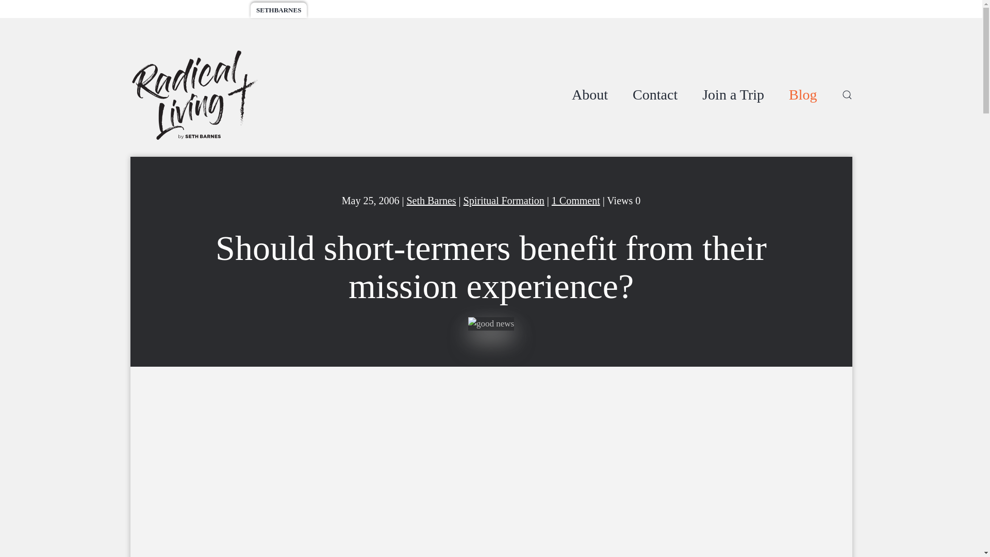 Image resolution: width=990 pixels, height=557 pixels. What do you see at coordinates (160, 10) in the screenshot?
I see `ADVENTURES` at bounding box center [160, 10].